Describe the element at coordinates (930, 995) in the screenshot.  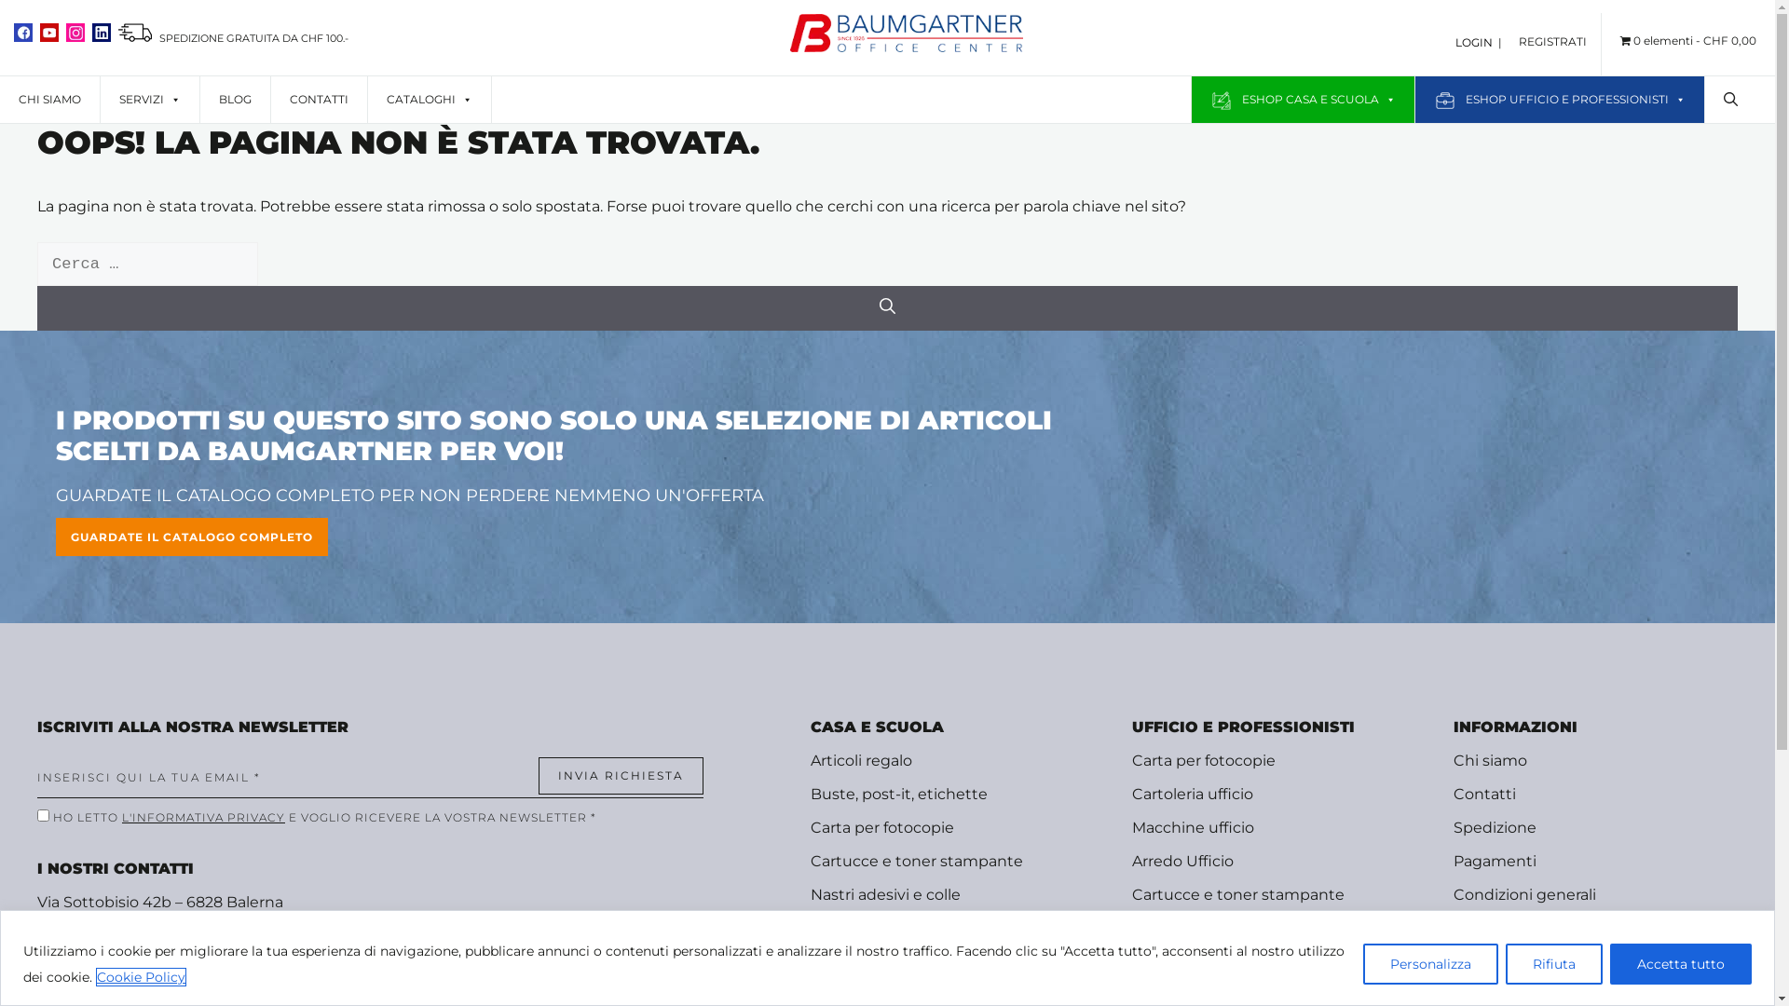
I see `Quaderni, agende e block notes` at that location.